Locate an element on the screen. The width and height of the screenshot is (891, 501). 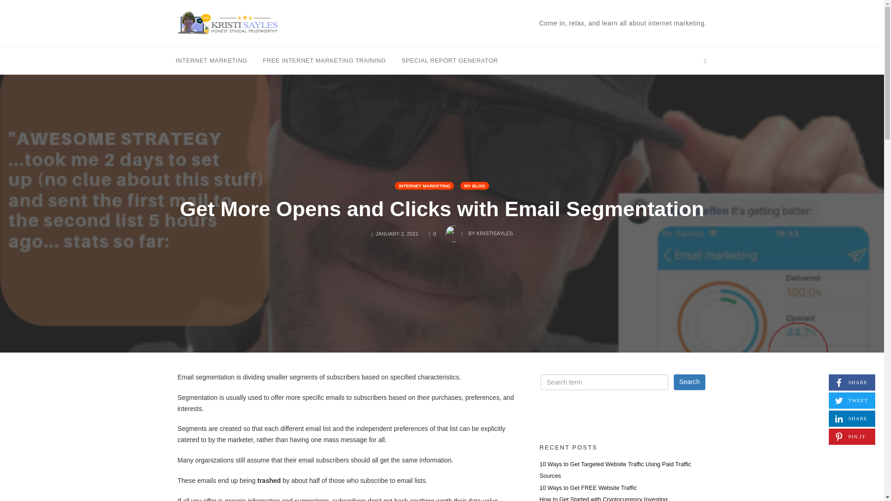
10 Ways to Get FREE Website Traffic is located at coordinates (852, 382).